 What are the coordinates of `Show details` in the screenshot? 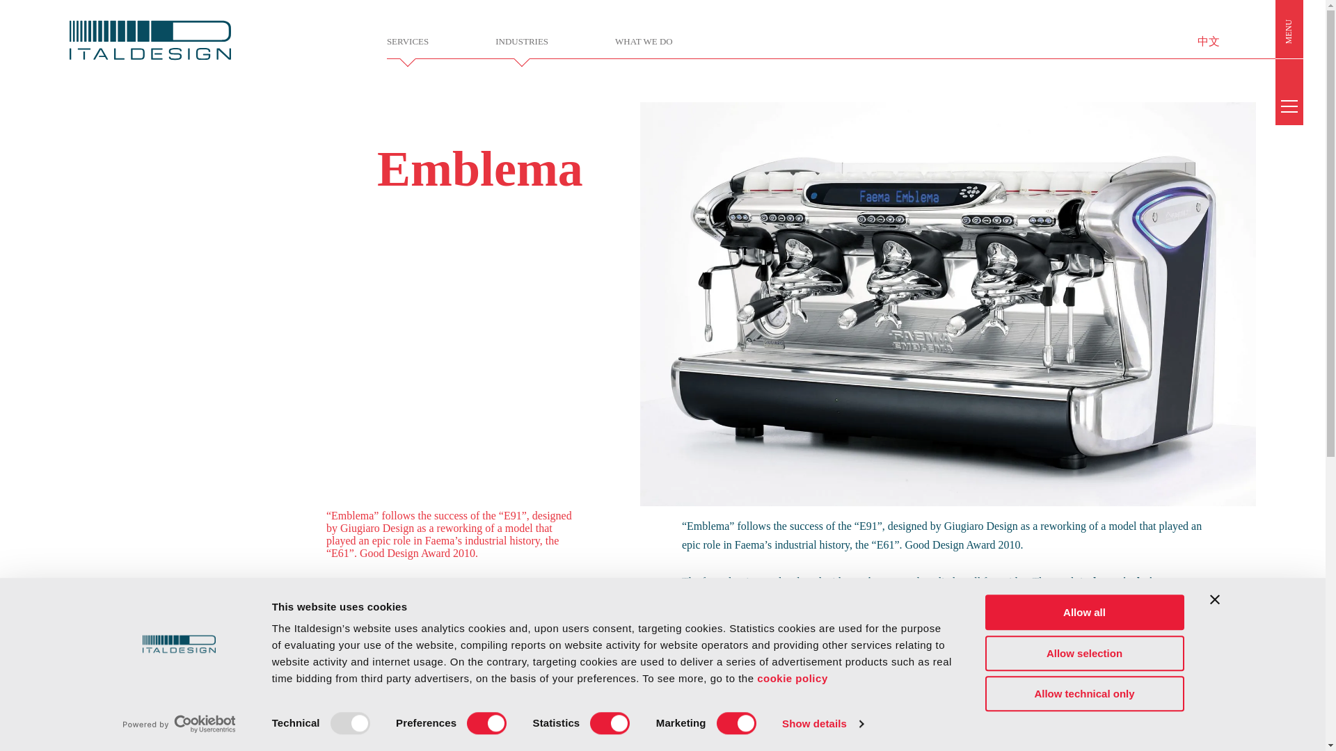 It's located at (822, 724).